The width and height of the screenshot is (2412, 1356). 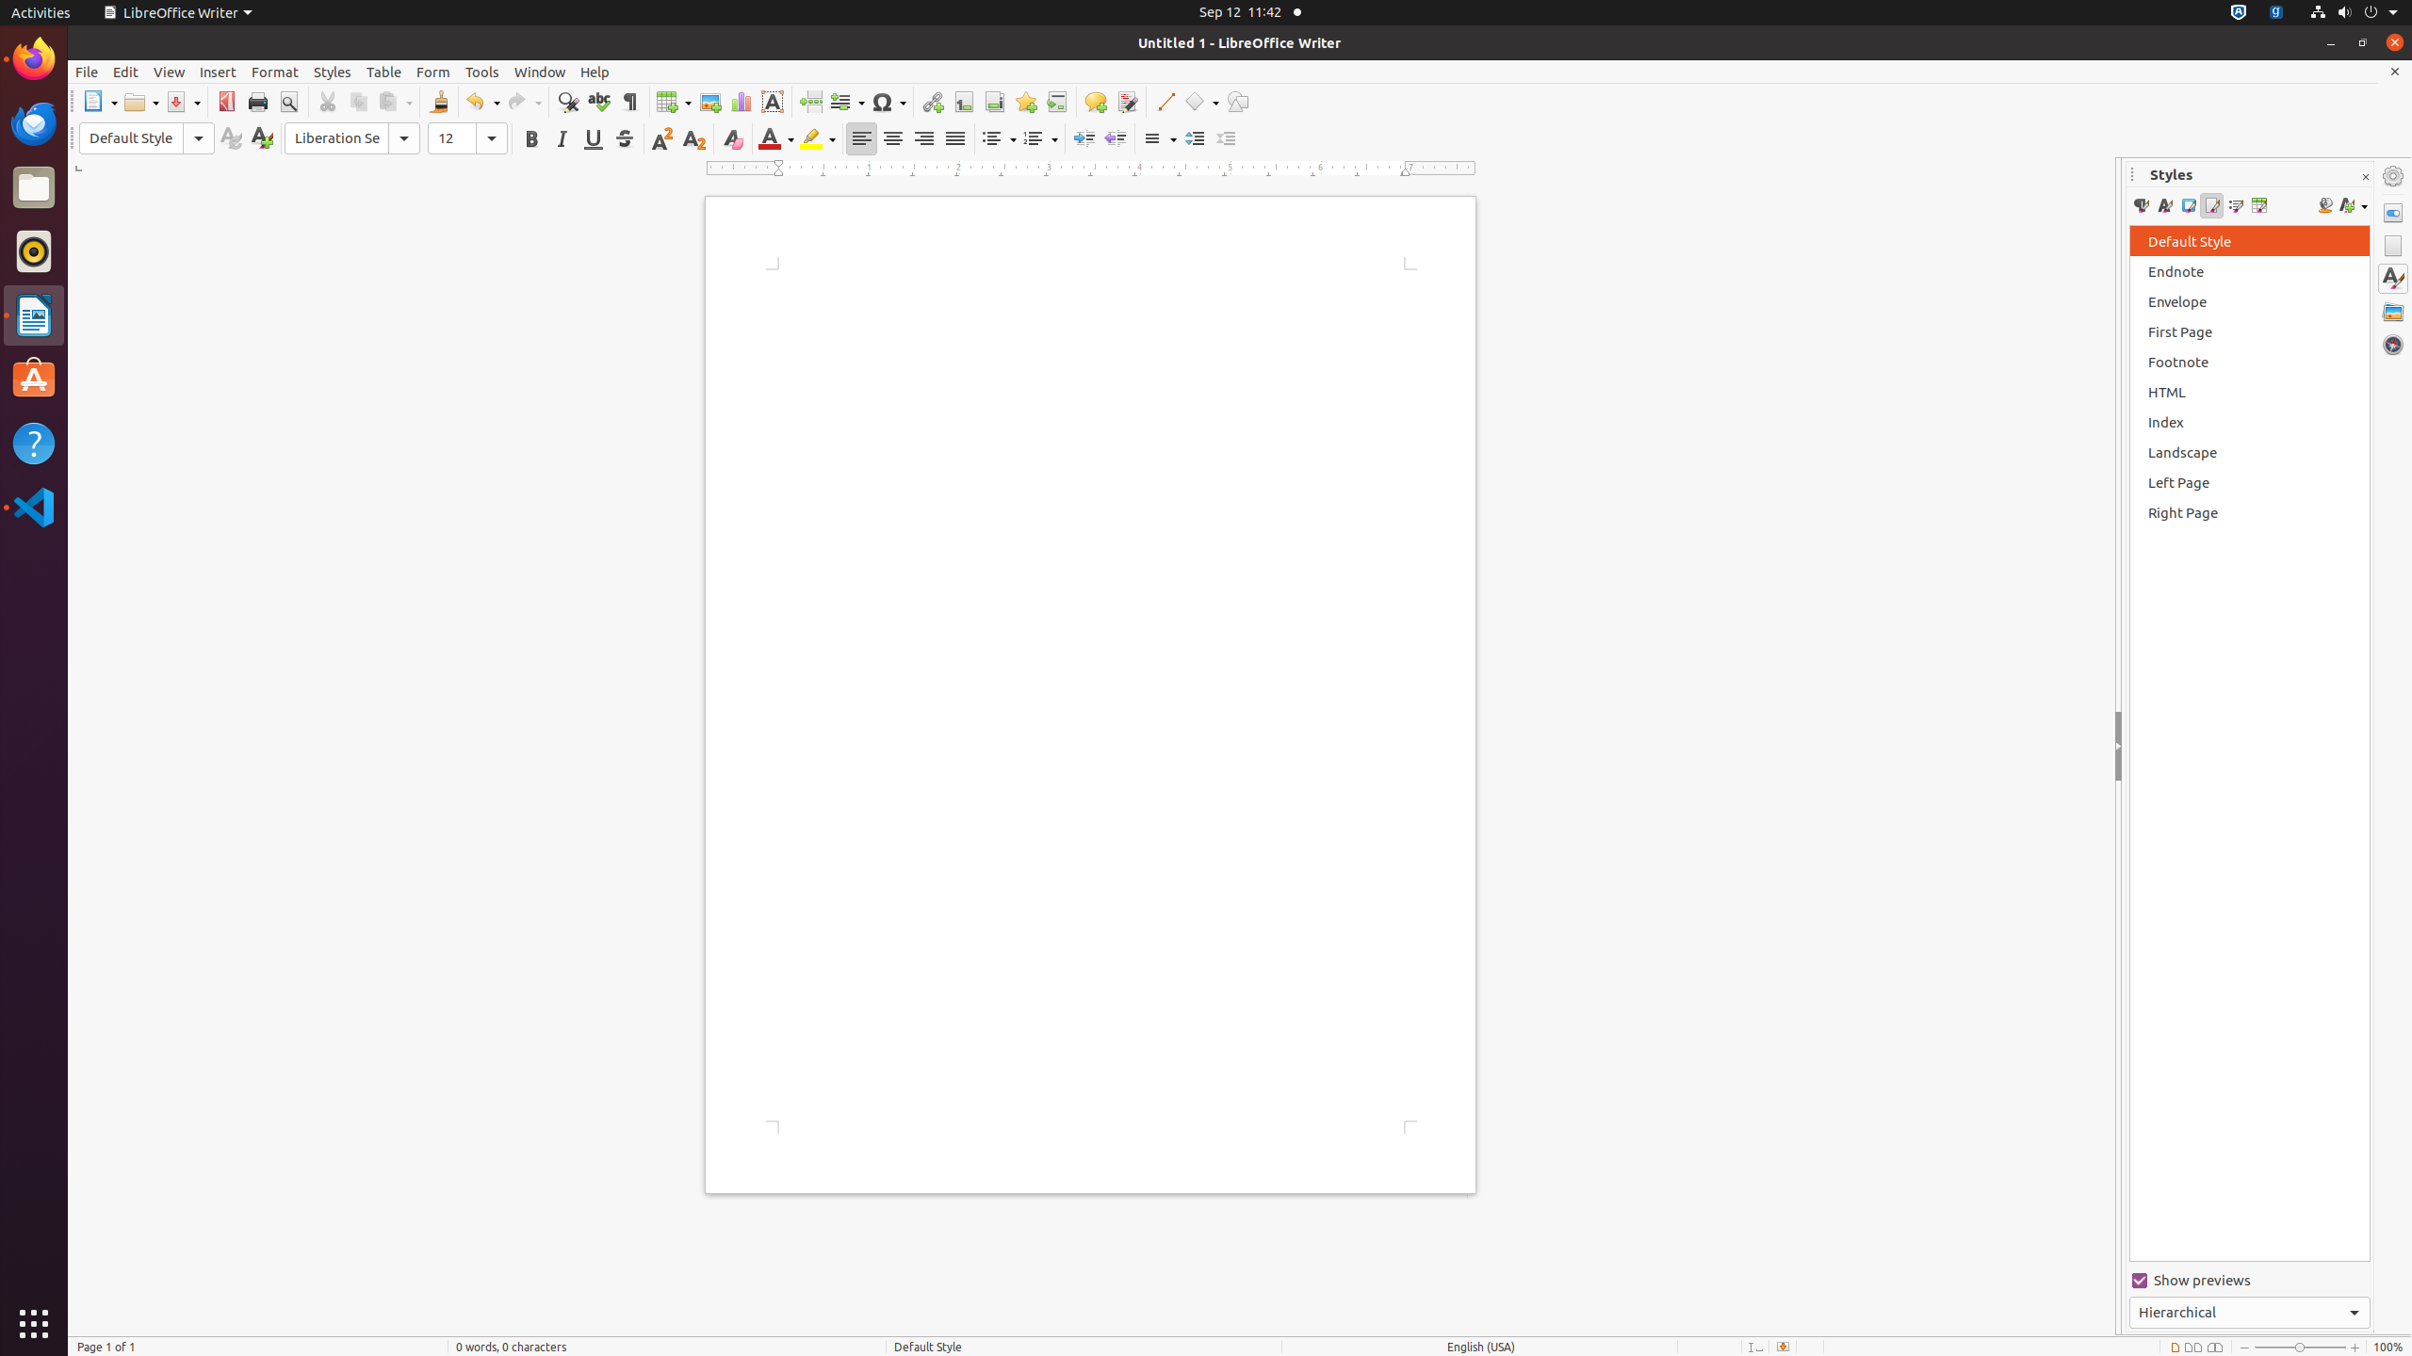 What do you see at coordinates (2325, 205) in the screenshot?
I see `Fill Format Mode` at bounding box center [2325, 205].